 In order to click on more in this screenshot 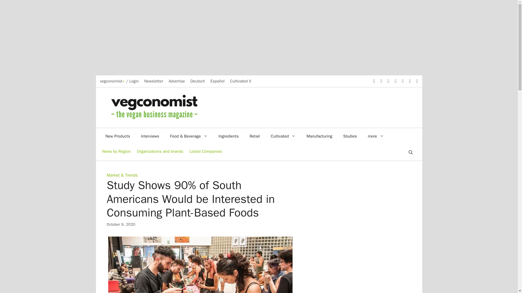, I will do `click(376, 136)`.